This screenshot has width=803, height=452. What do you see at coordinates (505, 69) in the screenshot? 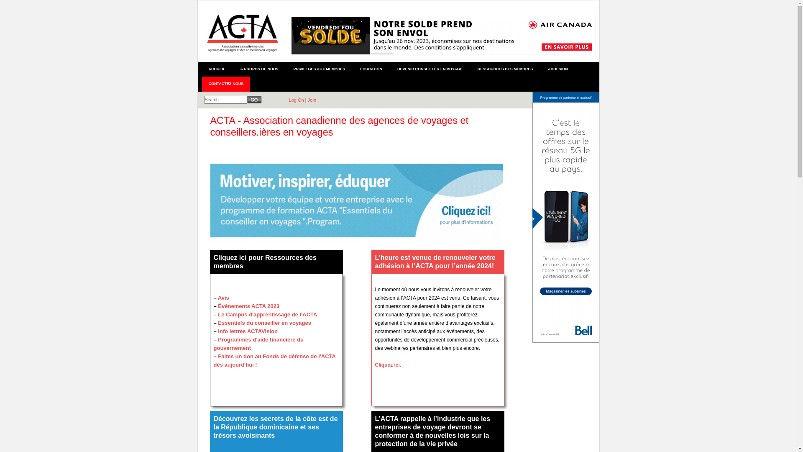
I see `RESSOURCES DES MEMBRES` at bounding box center [505, 69].